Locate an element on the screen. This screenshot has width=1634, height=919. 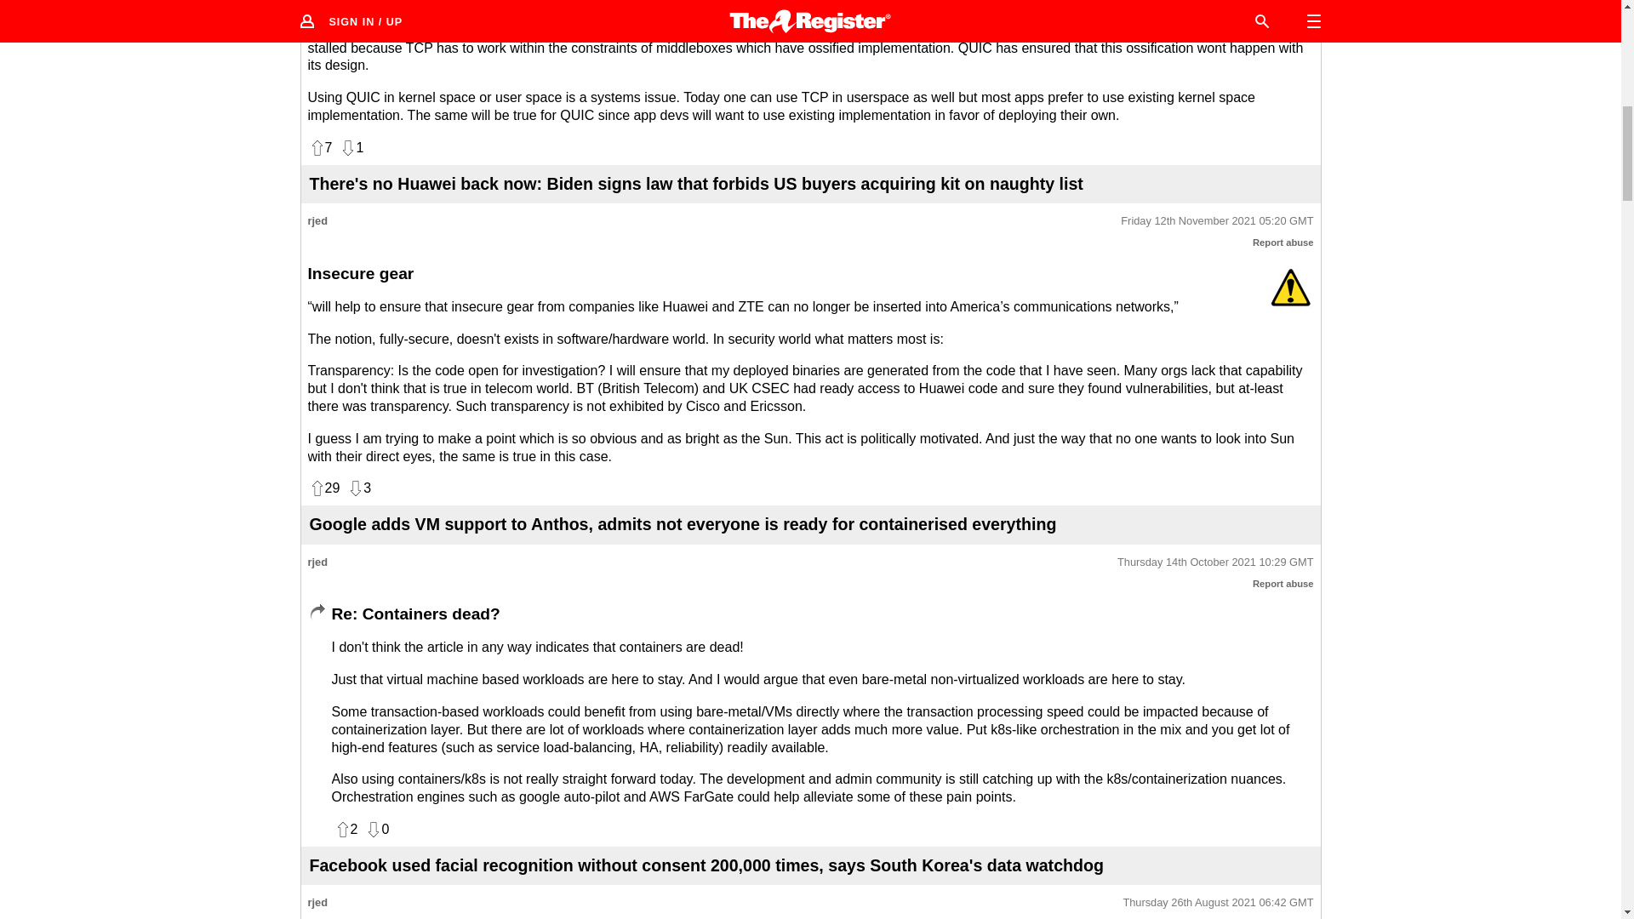
Report abuse is located at coordinates (1283, 242).